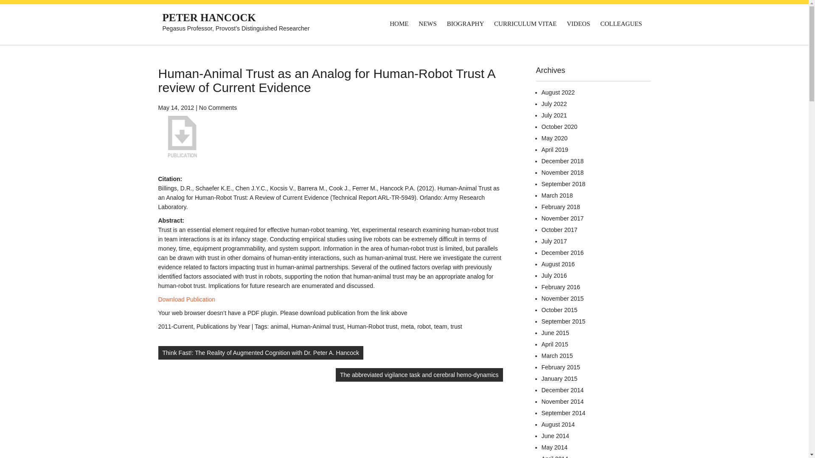 Image resolution: width=815 pixels, height=458 pixels. Describe the element at coordinates (525, 24) in the screenshot. I see `CURRICULUM VITAE` at that location.